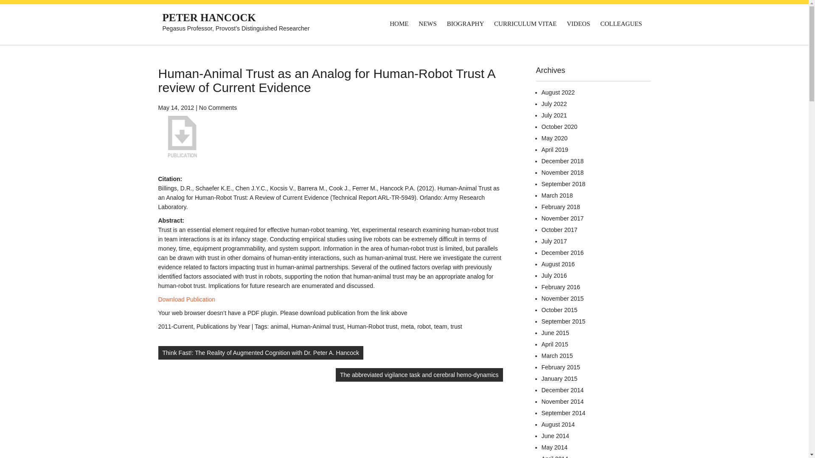 Image resolution: width=815 pixels, height=458 pixels. Describe the element at coordinates (525, 24) in the screenshot. I see `CURRICULUM VITAE` at that location.